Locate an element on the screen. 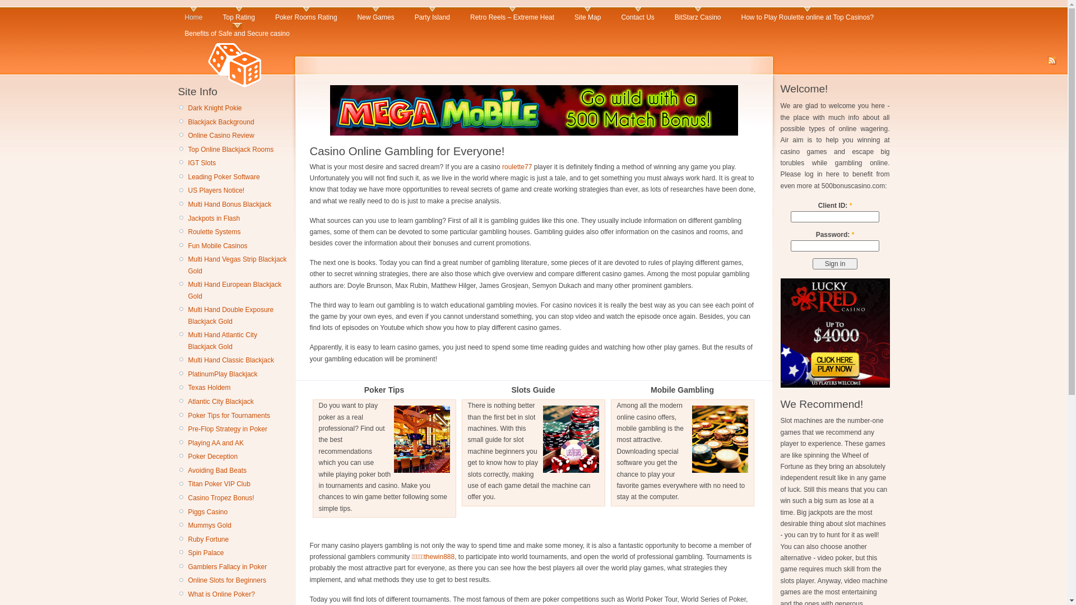  What is Online Poker? is located at coordinates (222, 594).